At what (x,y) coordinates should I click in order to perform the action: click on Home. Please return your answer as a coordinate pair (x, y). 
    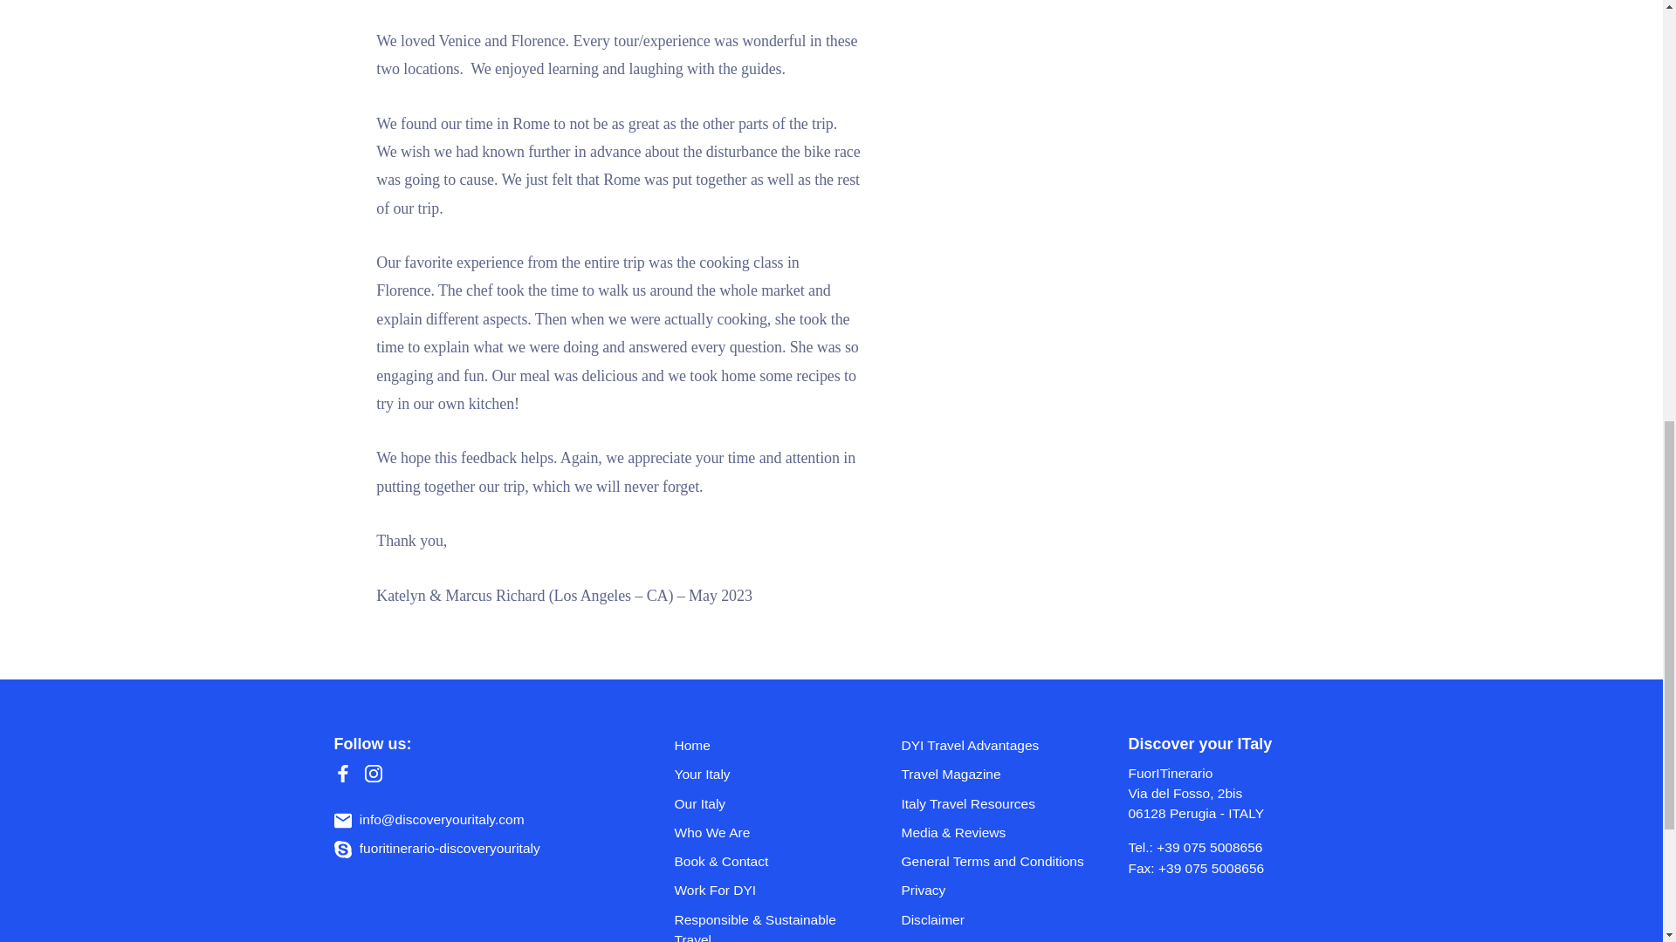
    Looking at the image, I should click on (691, 745).